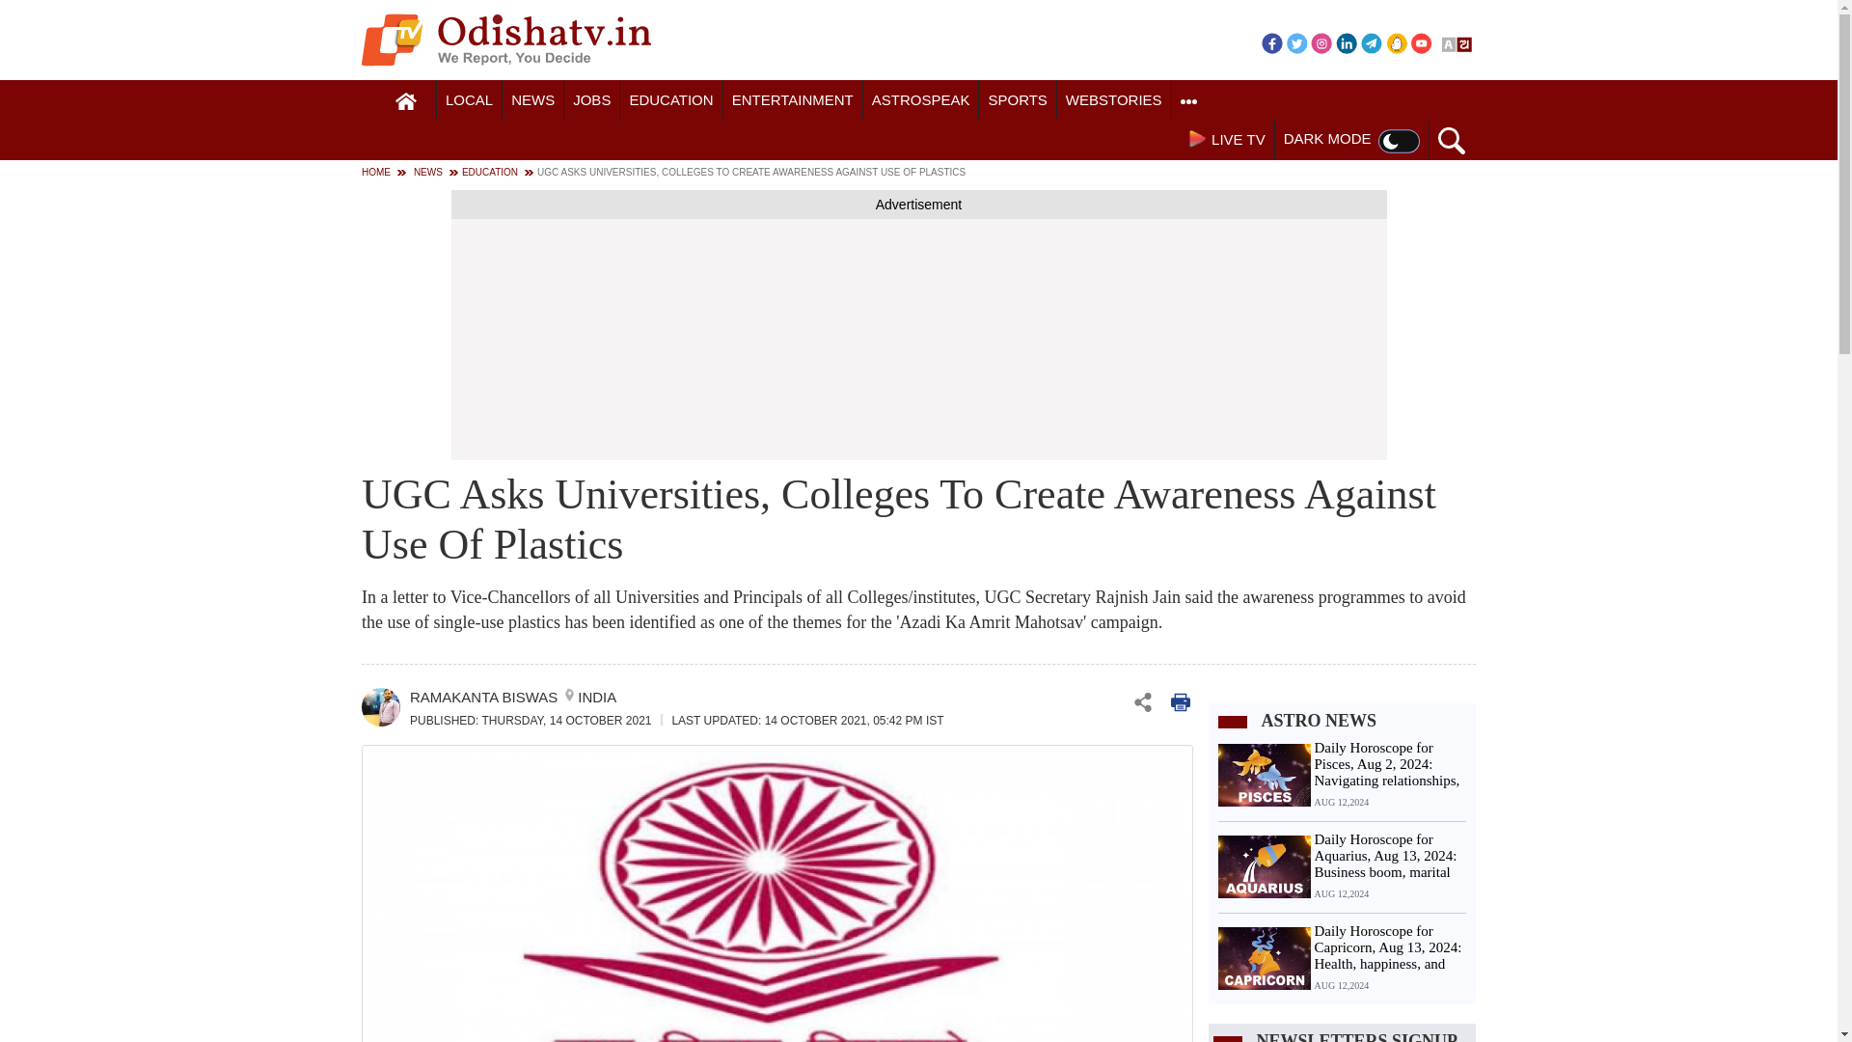 The image size is (1852, 1042). I want to click on Koo, so click(1397, 42).